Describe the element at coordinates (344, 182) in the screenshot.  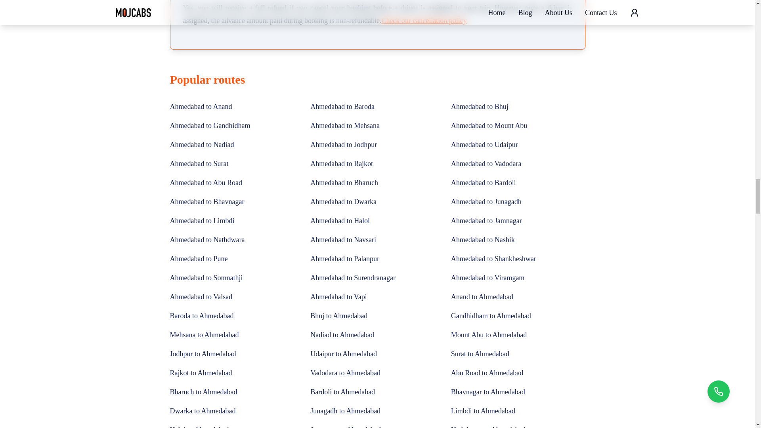
I see `Ahmedabad to Bharuch` at that location.